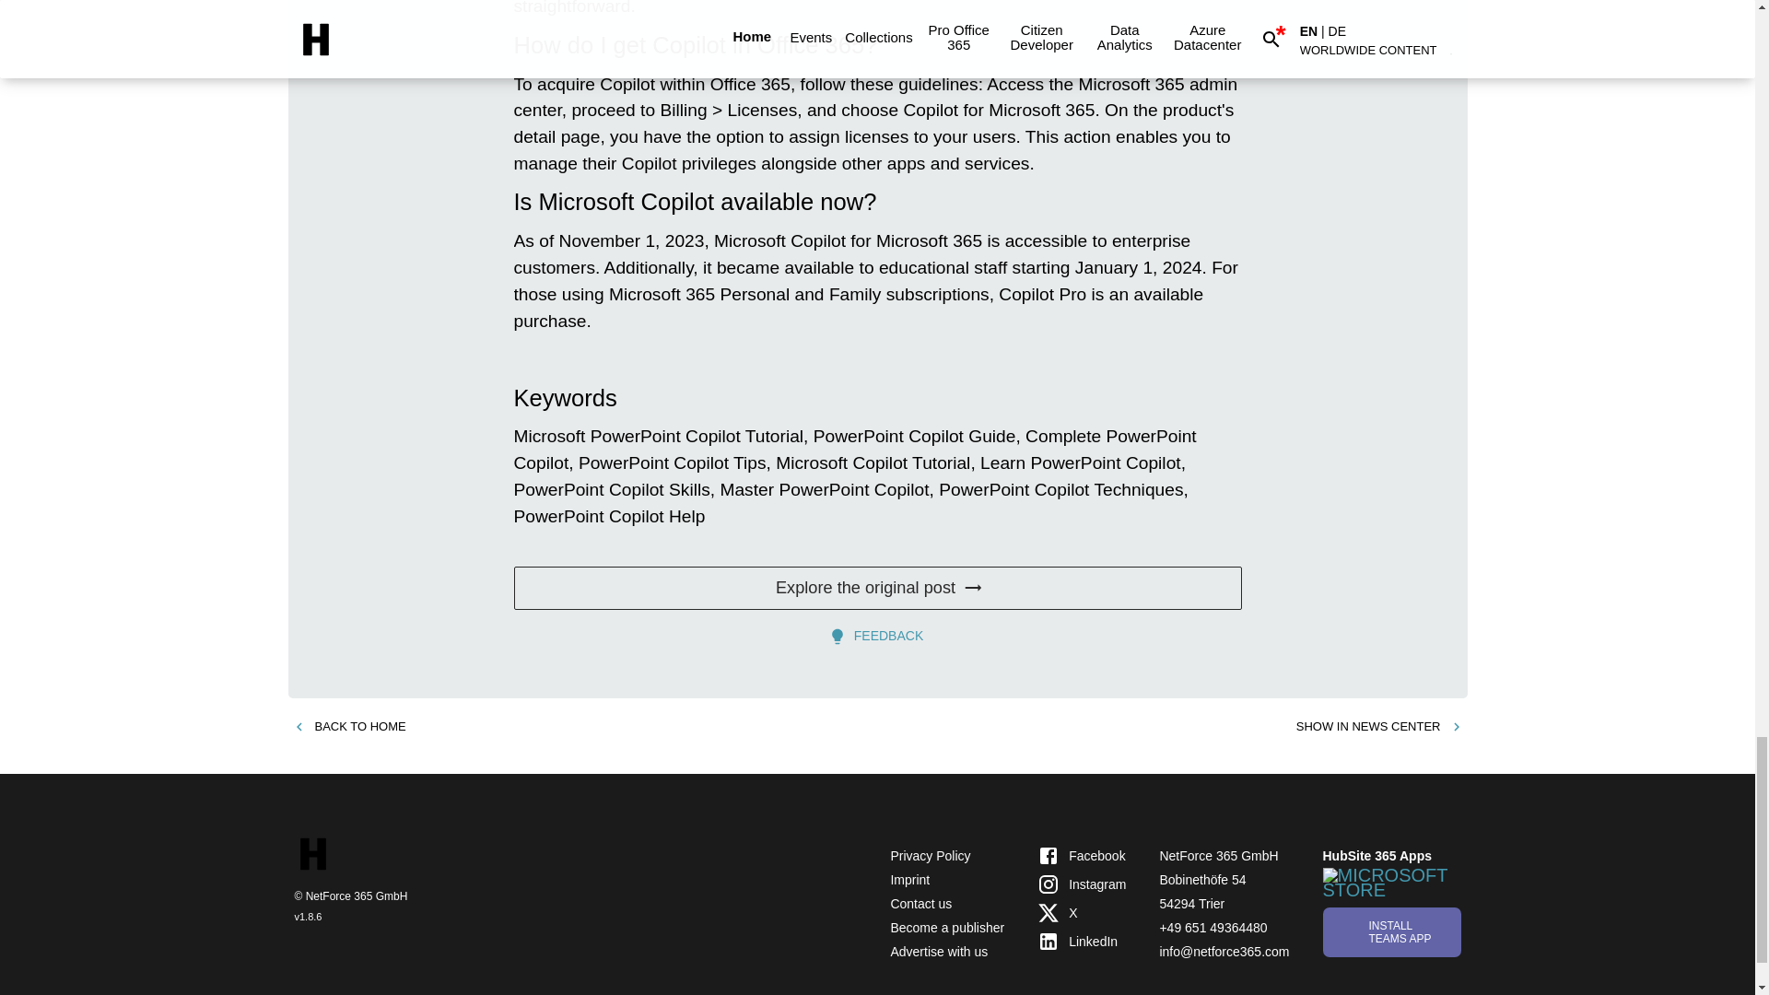 The width and height of the screenshot is (1769, 995). I want to click on X, so click(1081, 913).